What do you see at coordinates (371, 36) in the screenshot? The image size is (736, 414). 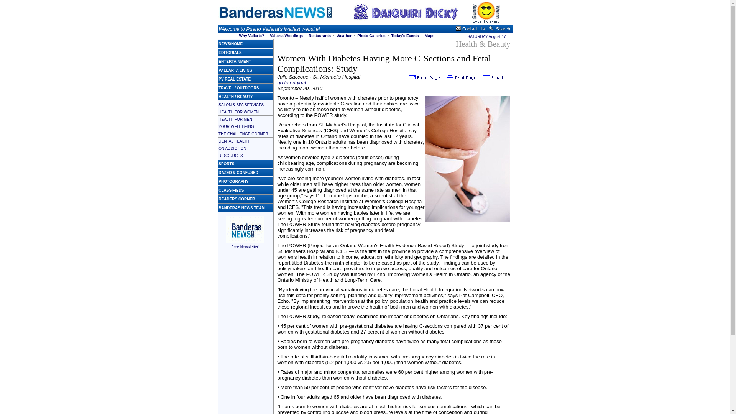 I see `Photo Galleries` at bounding box center [371, 36].